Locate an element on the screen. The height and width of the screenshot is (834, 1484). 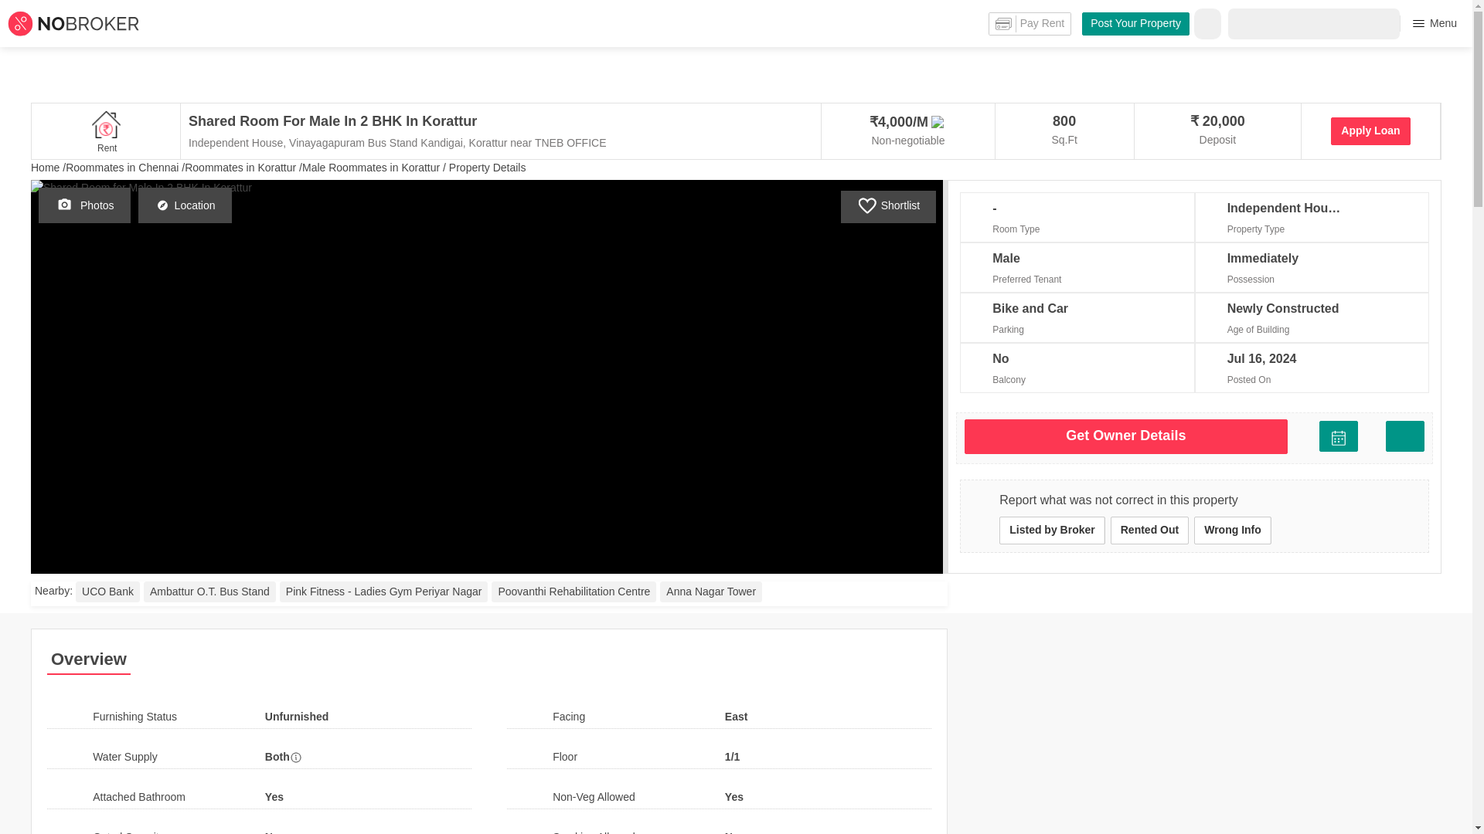
Rented Out is located at coordinates (1149, 530).